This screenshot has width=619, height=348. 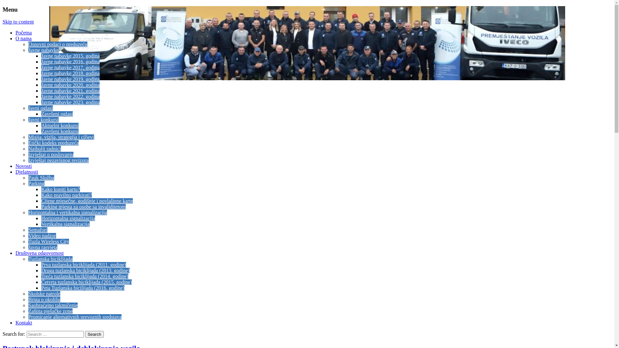 What do you see at coordinates (84, 207) in the screenshot?
I see `Parking mjesta za osobe sa invaliditetom` at bounding box center [84, 207].